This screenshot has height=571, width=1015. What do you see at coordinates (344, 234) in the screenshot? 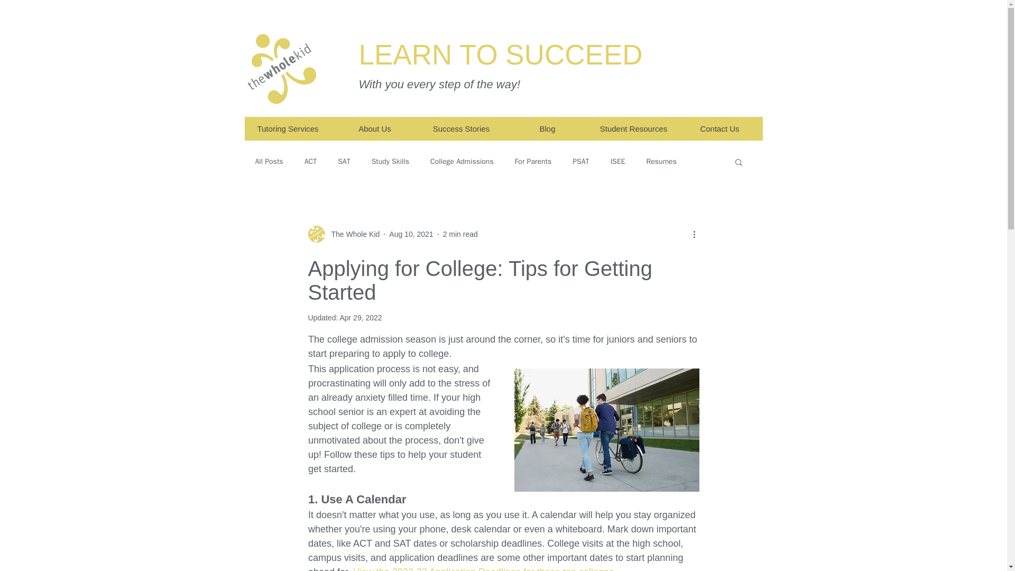
I see `The Whole Kid` at bounding box center [344, 234].